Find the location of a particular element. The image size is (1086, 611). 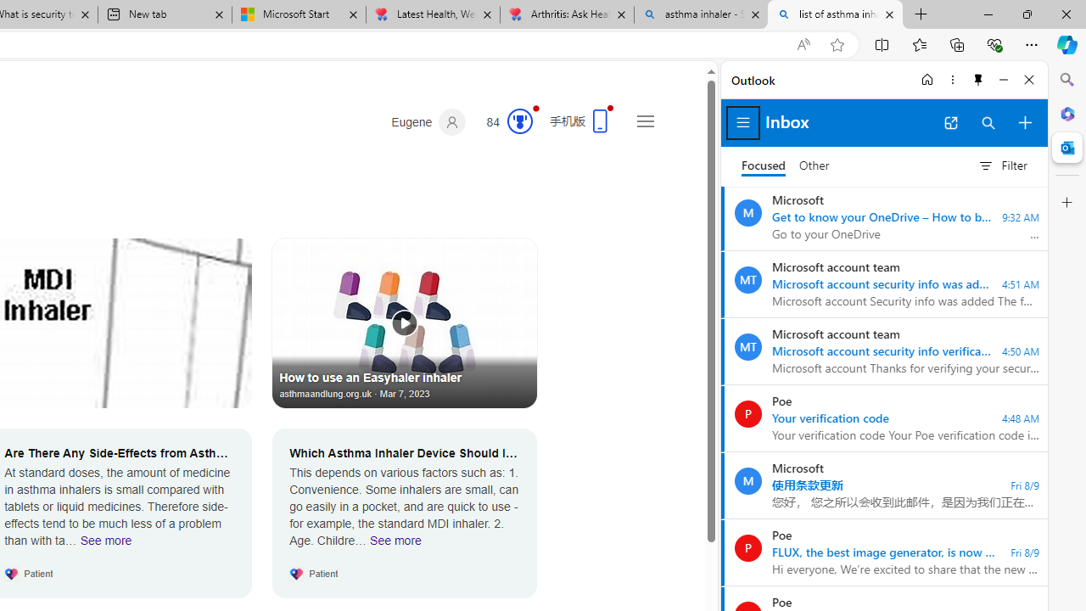

AutomationID: serp_medal_svg is located at coordinates (519, 121).